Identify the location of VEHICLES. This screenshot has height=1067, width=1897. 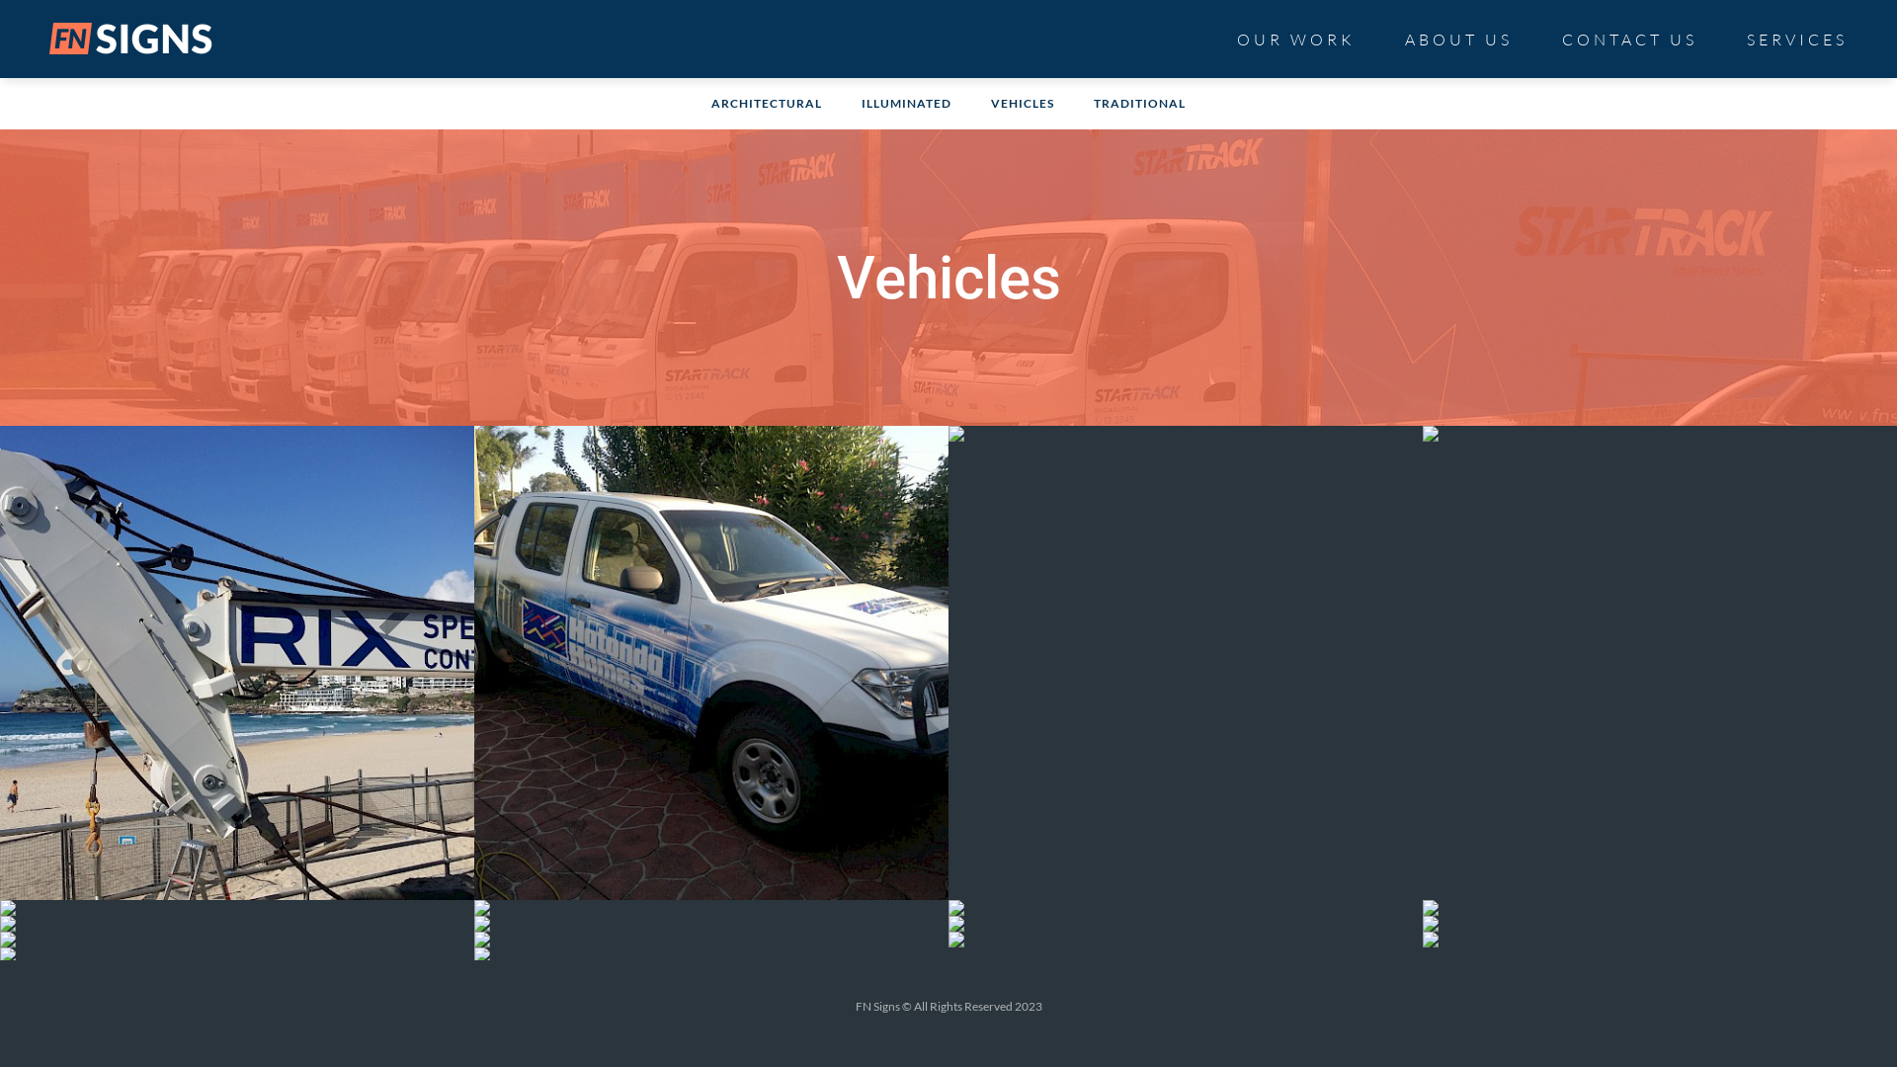
(1023, 103).